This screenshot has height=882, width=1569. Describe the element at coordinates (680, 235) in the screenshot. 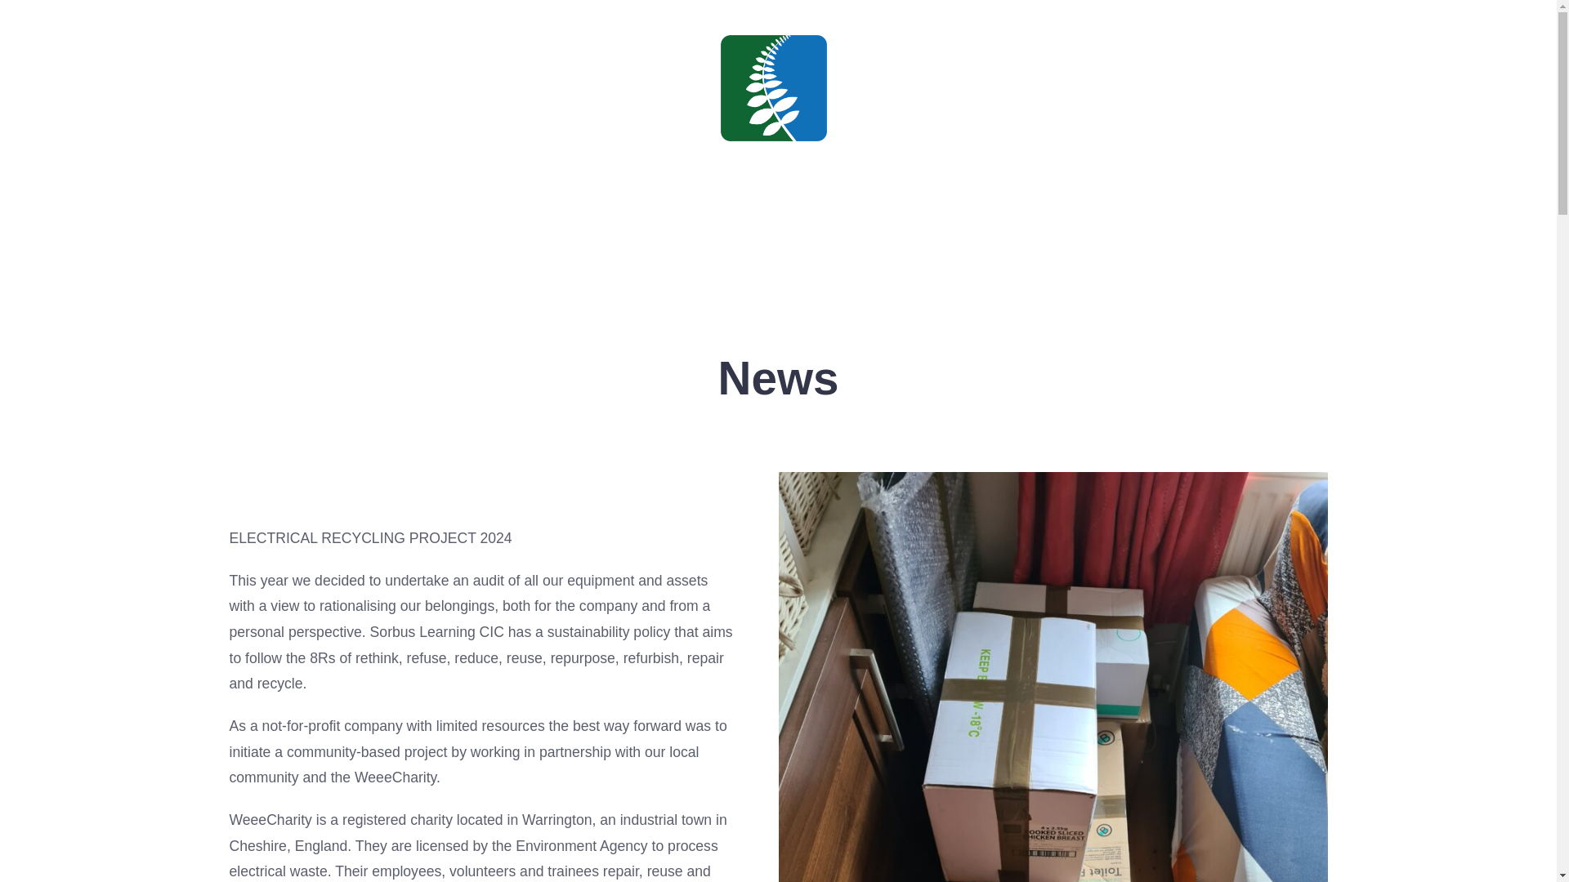

I see `About` at that location.